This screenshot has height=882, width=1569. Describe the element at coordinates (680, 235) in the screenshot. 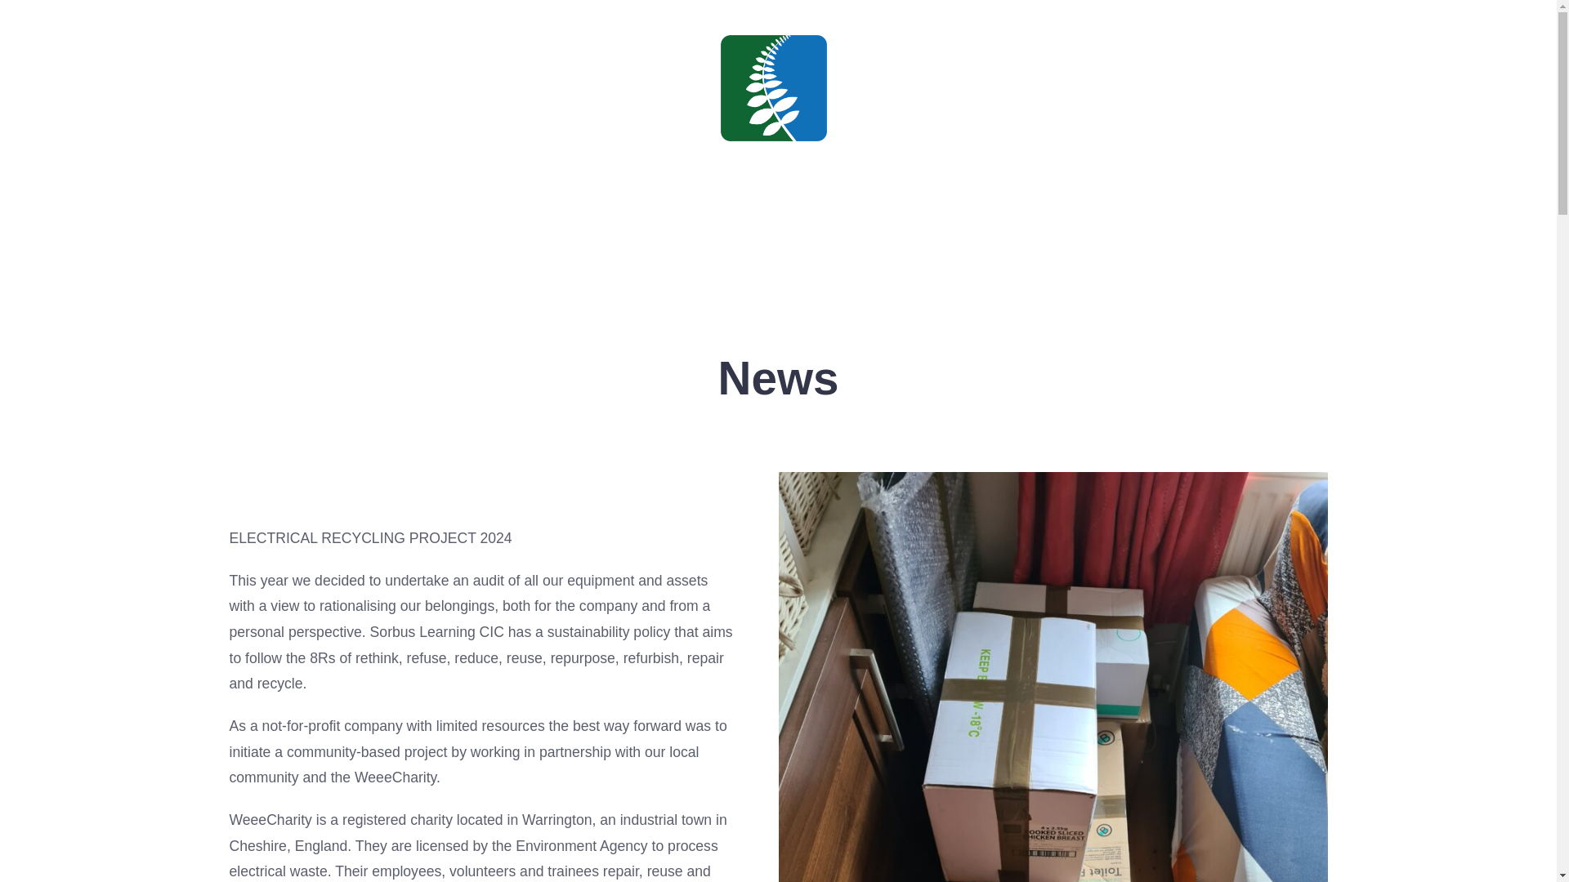

I see `About` at that location.